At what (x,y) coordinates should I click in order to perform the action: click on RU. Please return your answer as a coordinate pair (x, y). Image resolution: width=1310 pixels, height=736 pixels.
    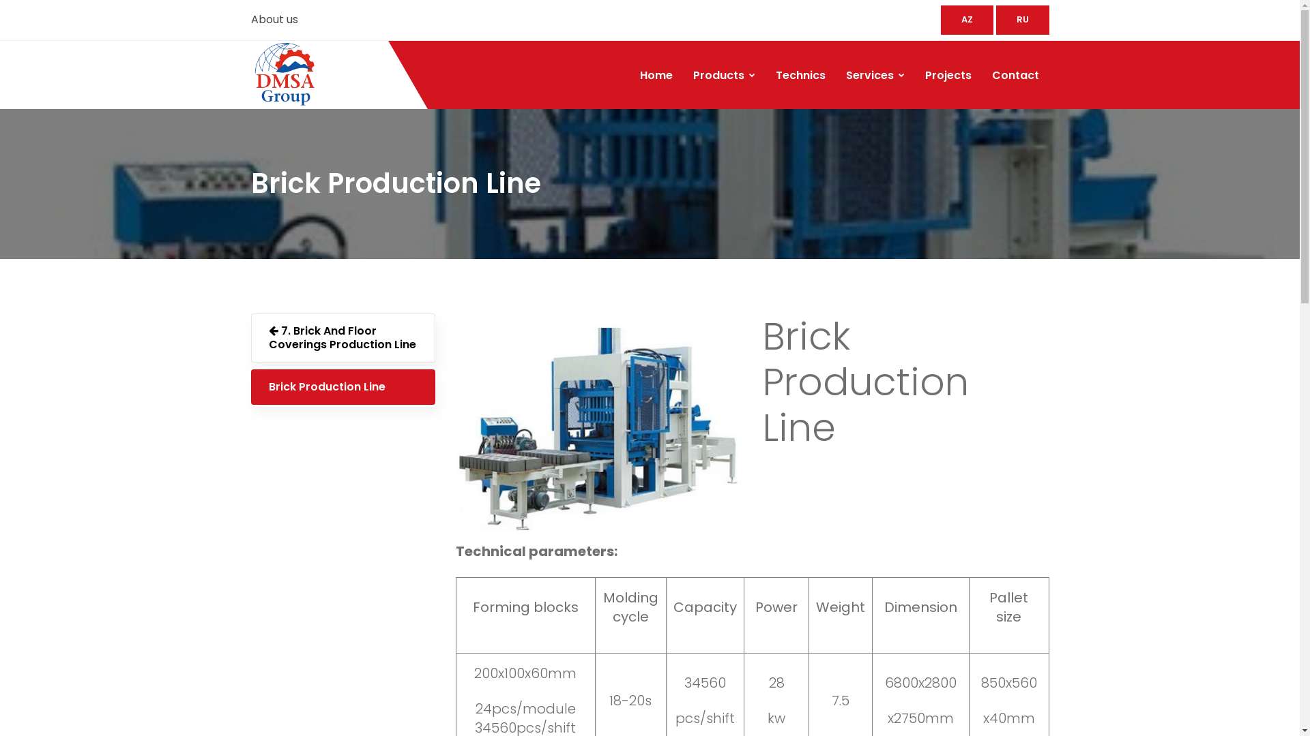
    Looking at the image, I should click on (1023, 20).